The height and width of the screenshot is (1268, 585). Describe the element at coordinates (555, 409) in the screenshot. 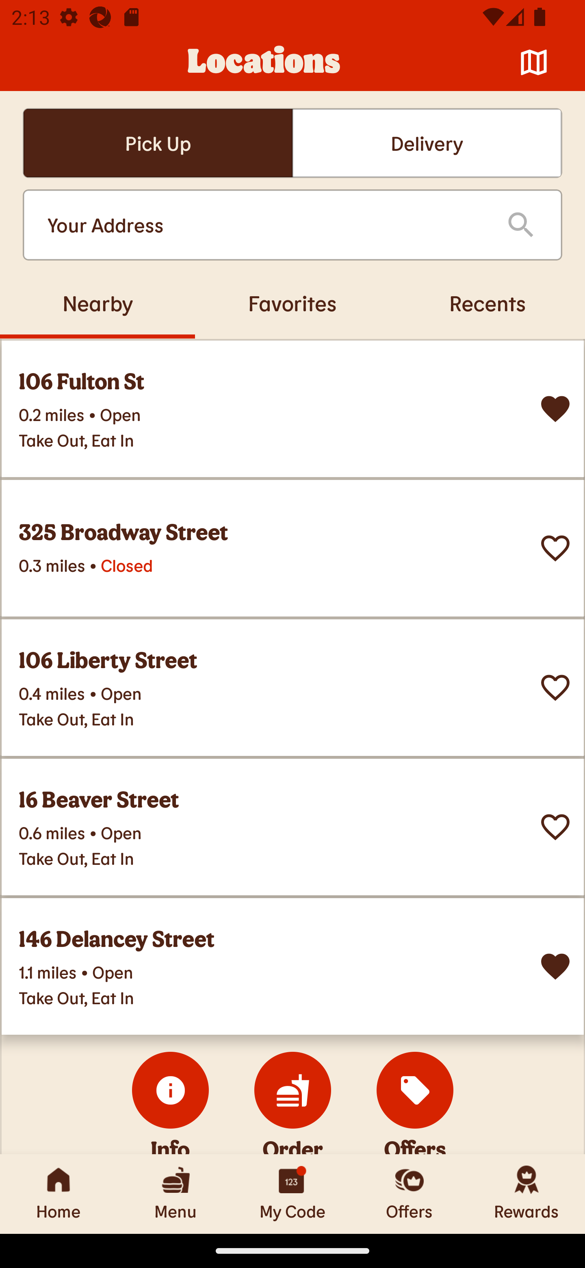

I see `Remove from Favorites? ` at that location.